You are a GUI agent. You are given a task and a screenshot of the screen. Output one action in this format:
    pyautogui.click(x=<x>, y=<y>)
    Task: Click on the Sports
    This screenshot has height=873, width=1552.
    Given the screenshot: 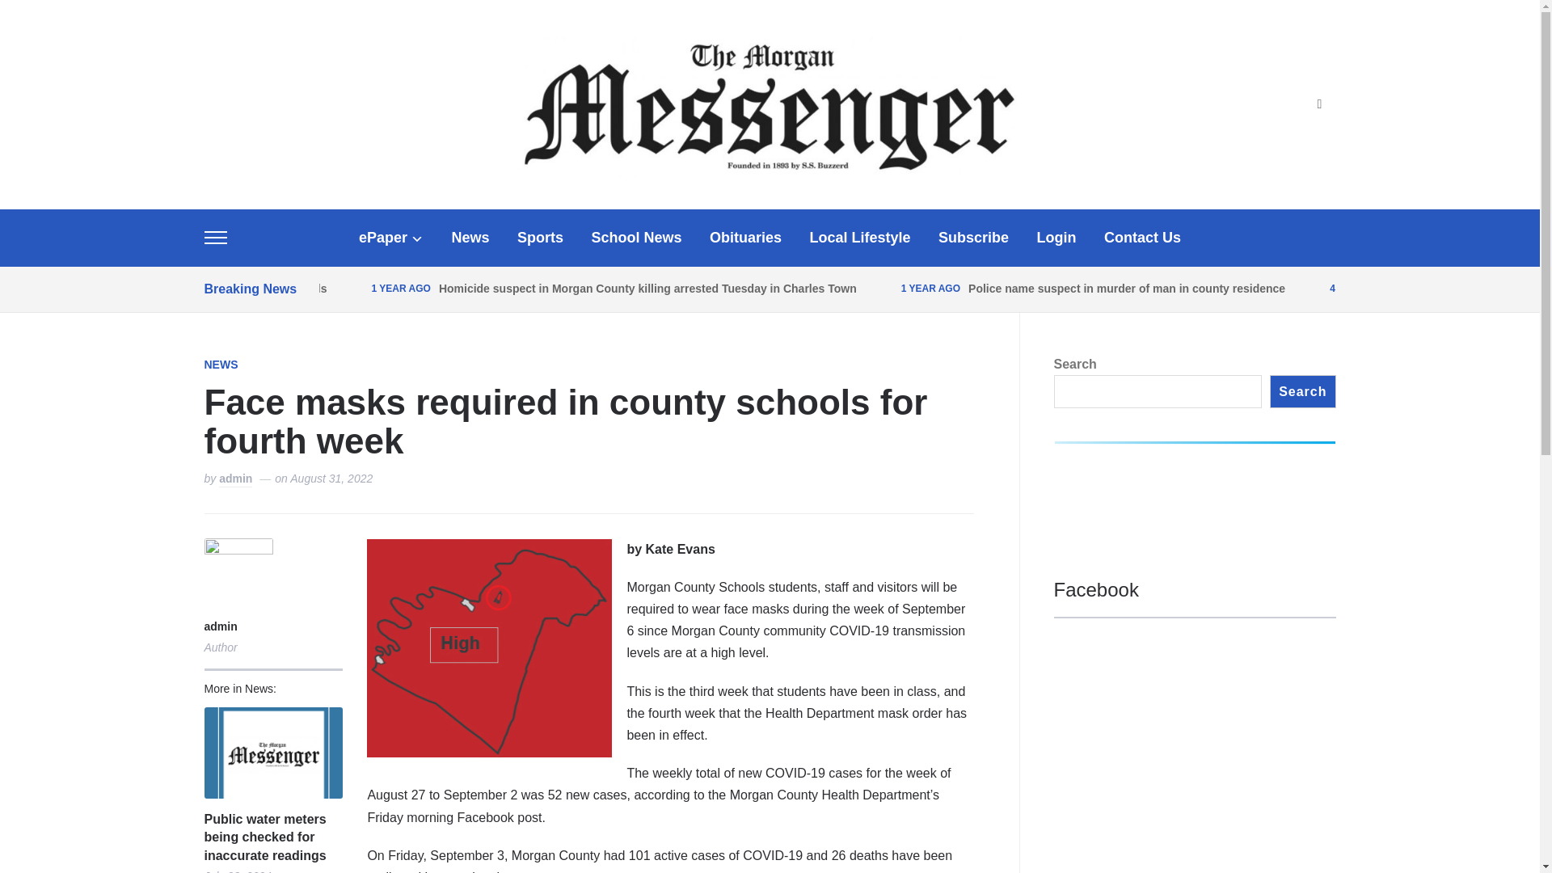 What is the action you would take?
    pyautogui.click(x=540, y=238)
    